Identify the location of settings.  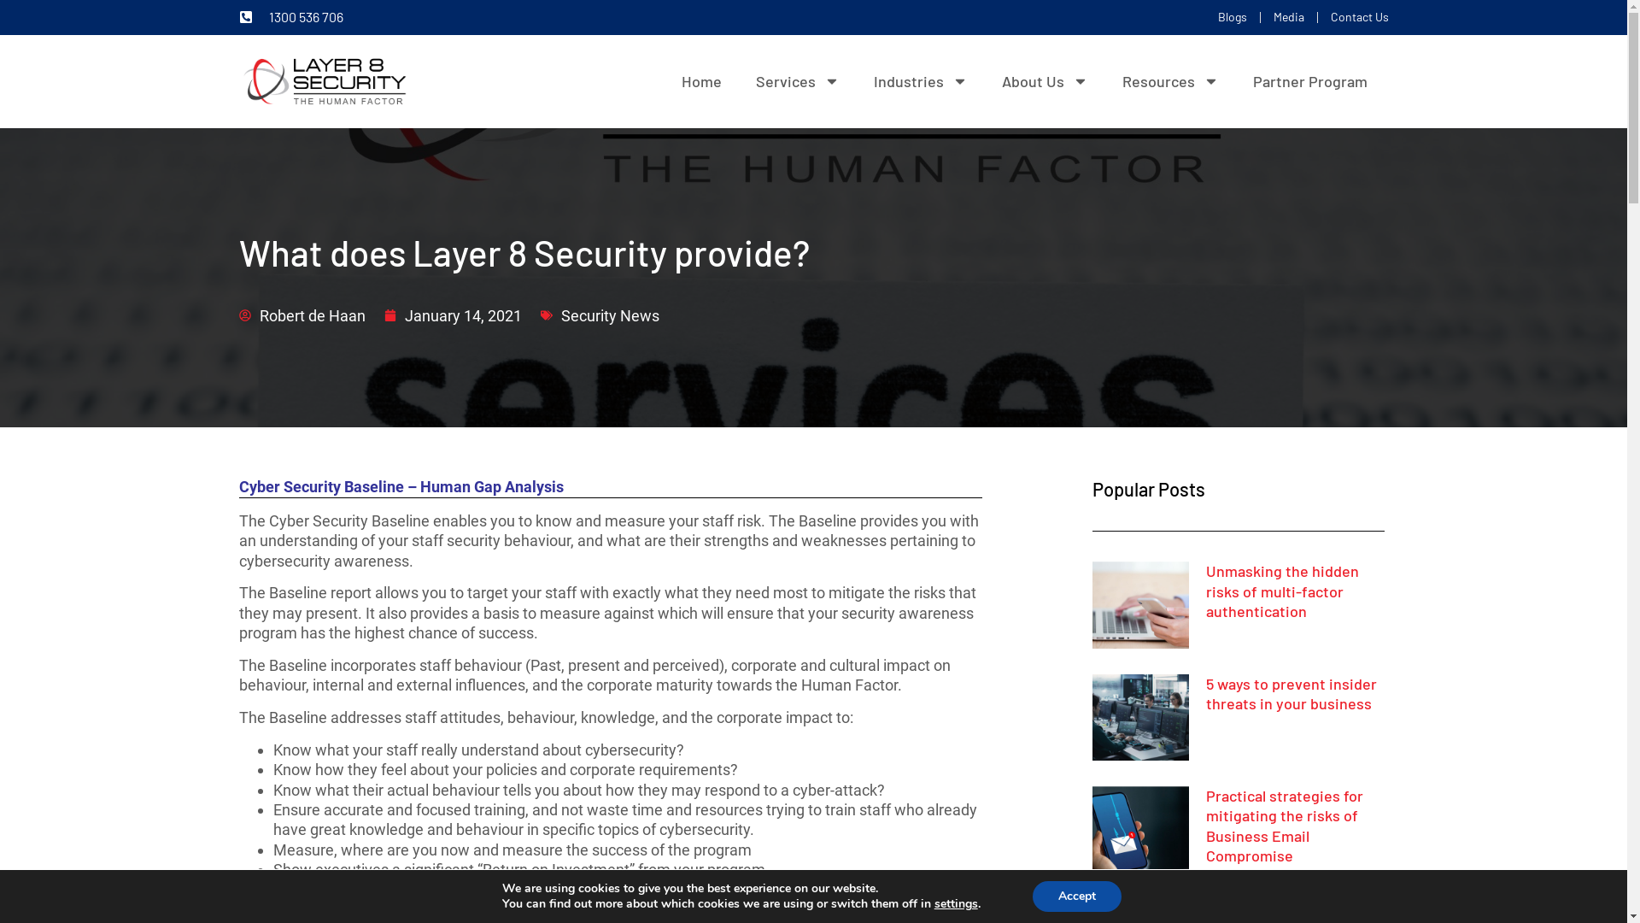
(957, 904).